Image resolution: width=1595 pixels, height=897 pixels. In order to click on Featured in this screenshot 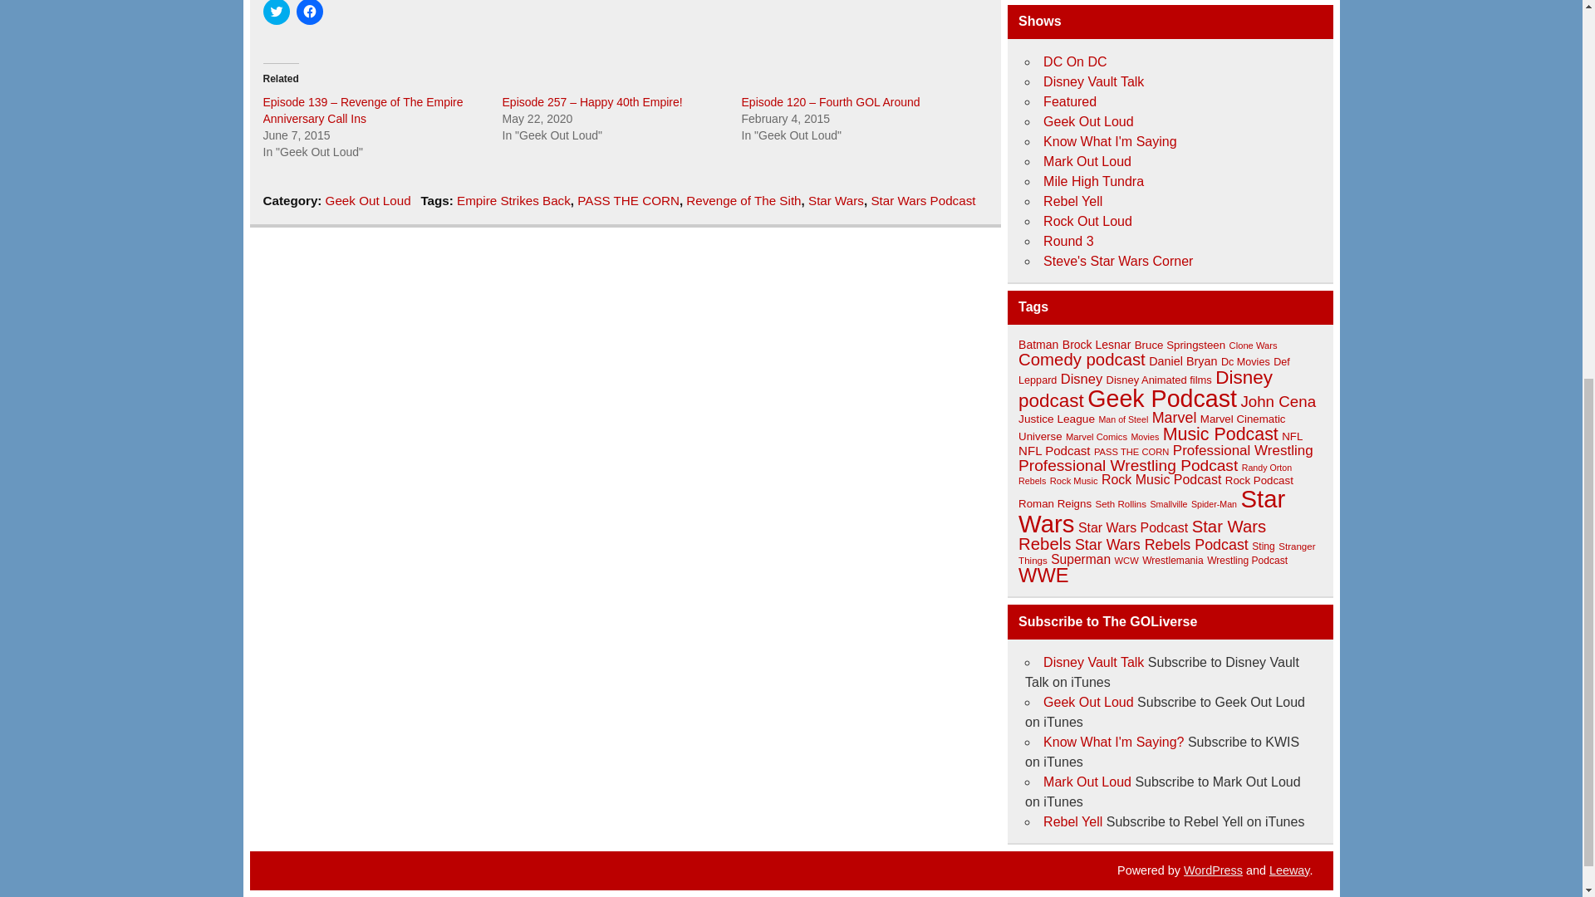, I will do `click(1070, 101)`.